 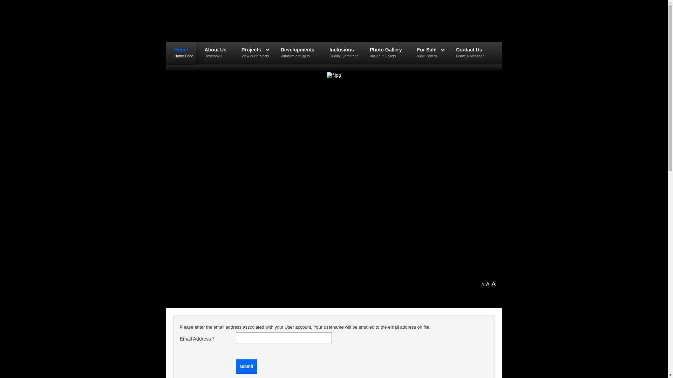 I want to click on Contact Us, so click(x=467, y=50).